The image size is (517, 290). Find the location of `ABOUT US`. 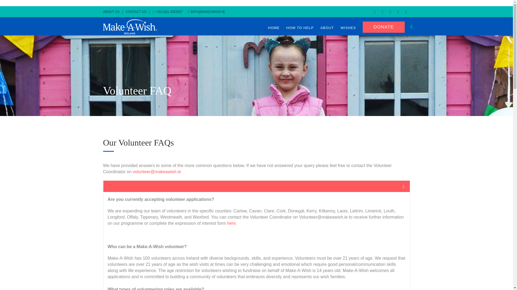

ABOUT US is located at coordinates (113, 12).